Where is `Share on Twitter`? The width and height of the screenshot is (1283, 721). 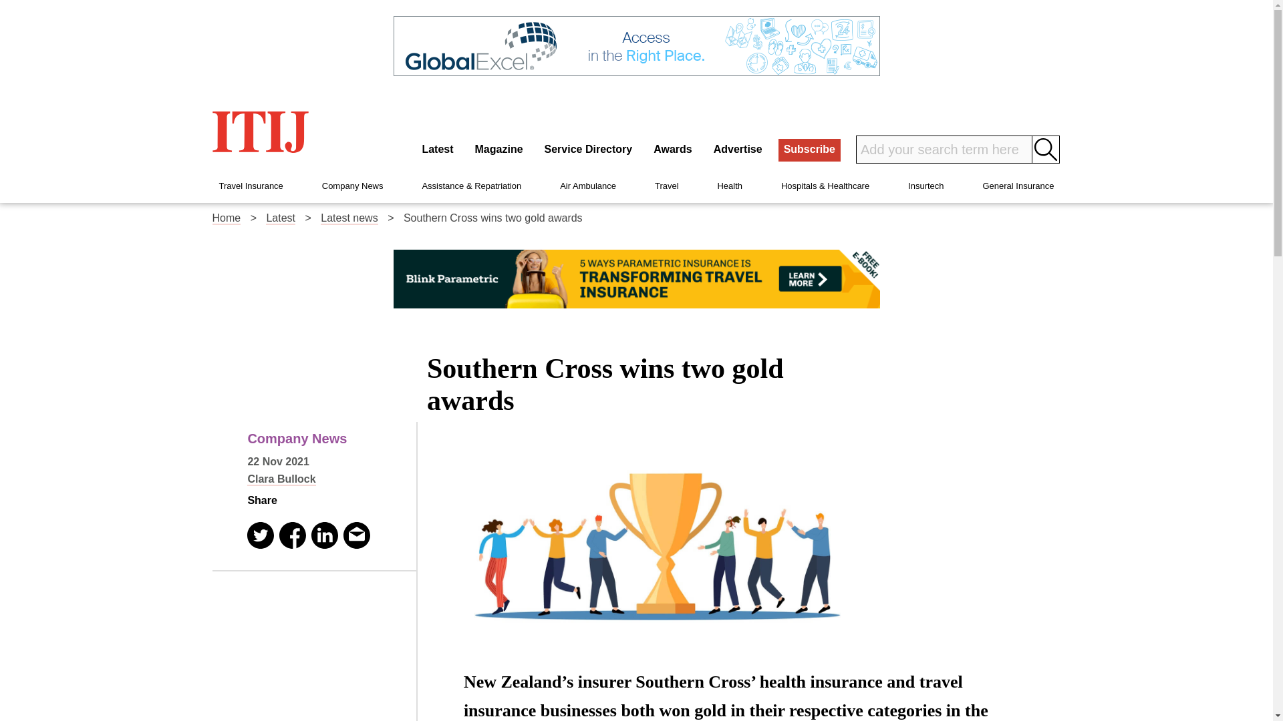 Share on Twitter is located at coordinates (261, 535).